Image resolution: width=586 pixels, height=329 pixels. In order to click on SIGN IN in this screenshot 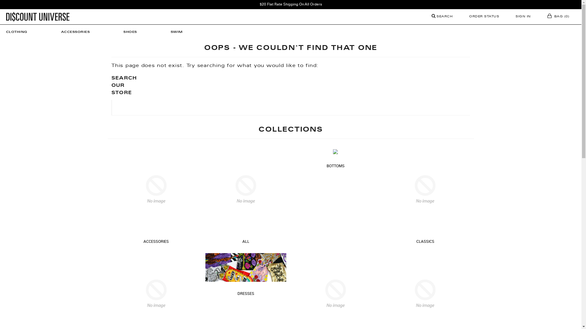, I will do `click(523, 17)`.